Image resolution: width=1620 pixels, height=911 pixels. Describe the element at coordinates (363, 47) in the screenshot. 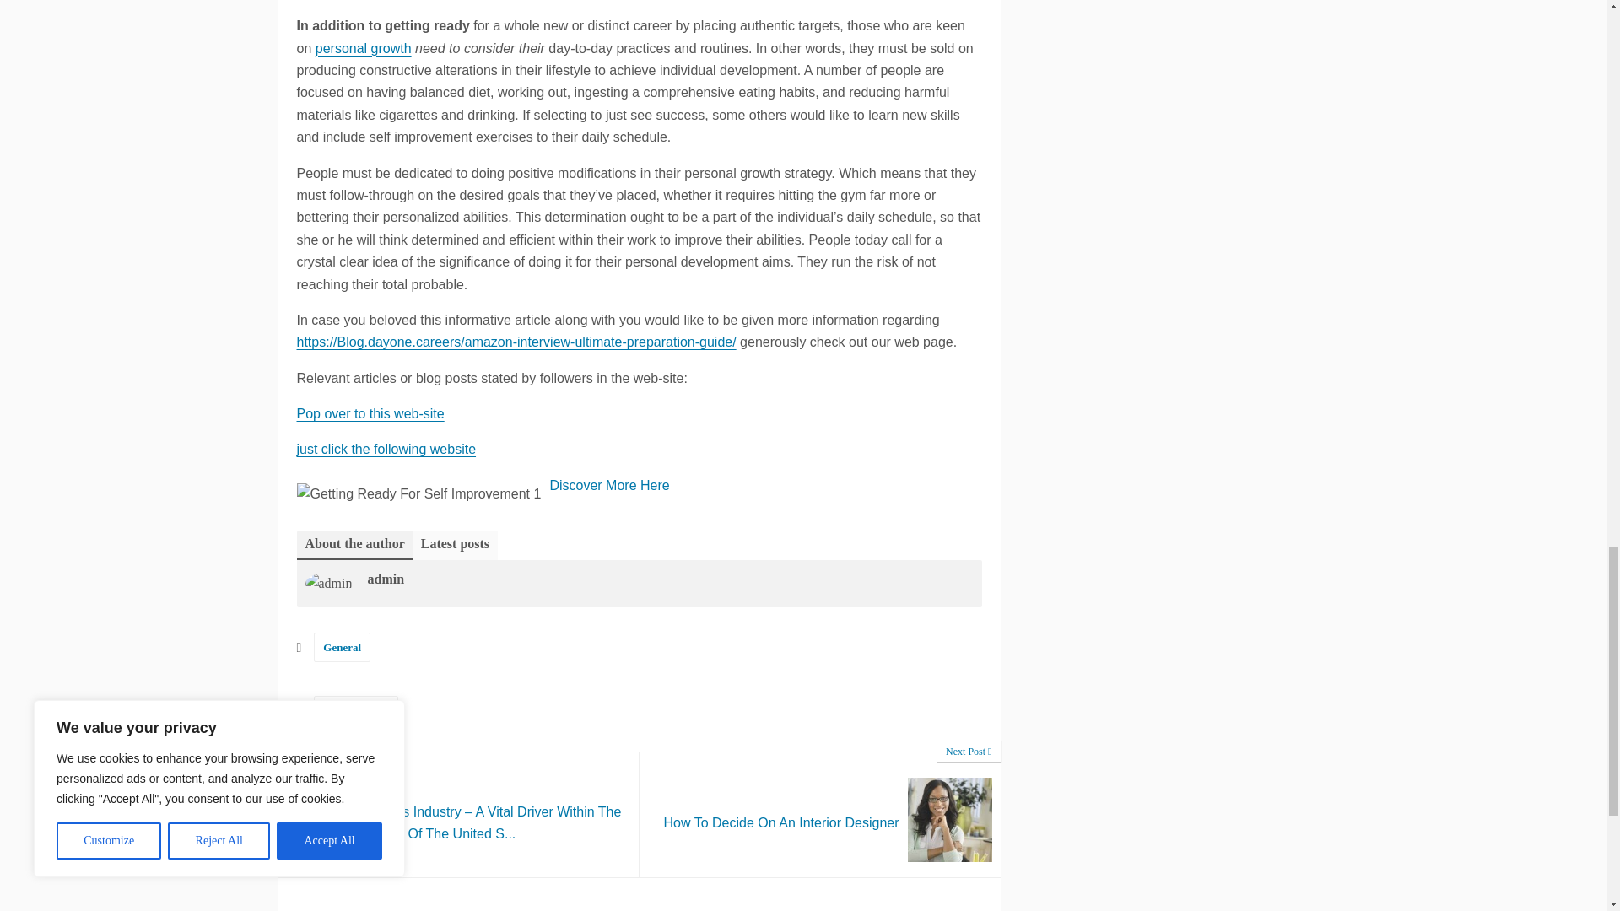

I see `General` at that location.